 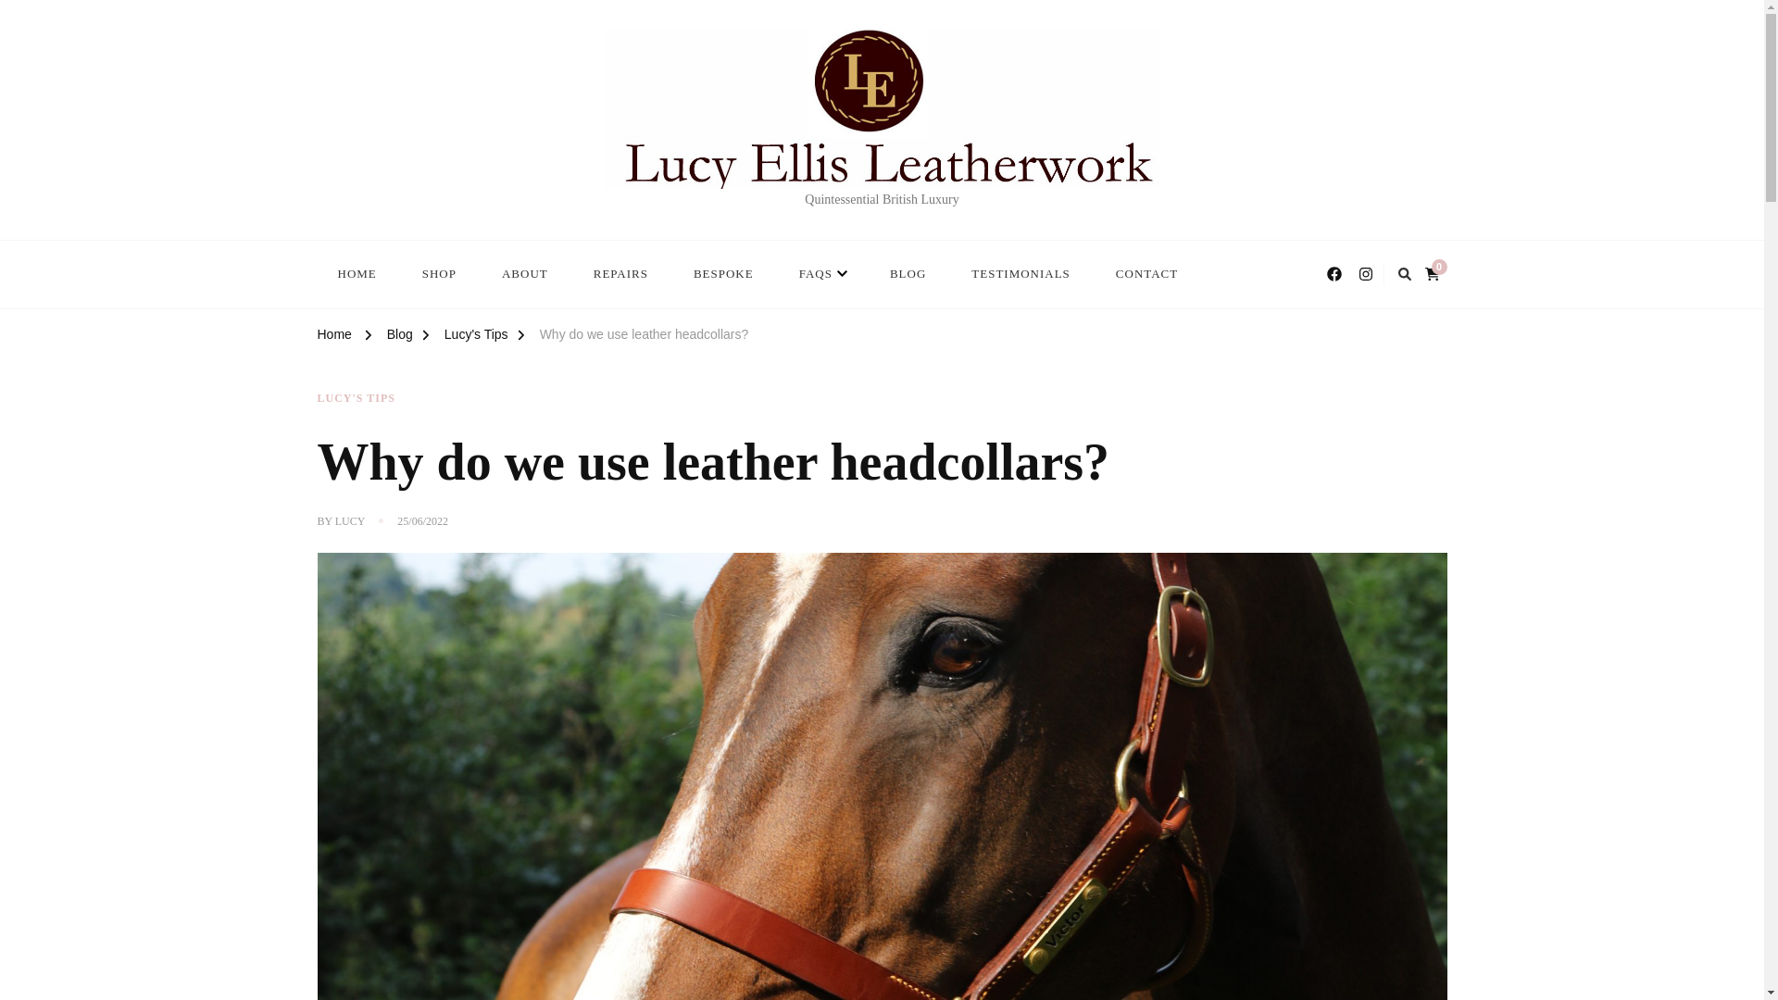 What do you see at coordinates (356, 398) in the screenshot?
I see `LUCY'S TIPS` at bounding box center [356, 398].